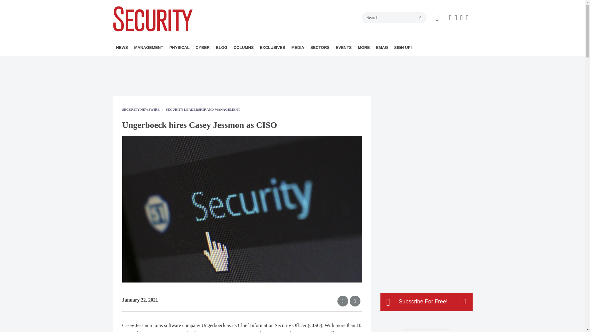  What do you see at coordinates (221, 48) in the screenshot?
I see `BLOG` at bounding box center [221, 48].